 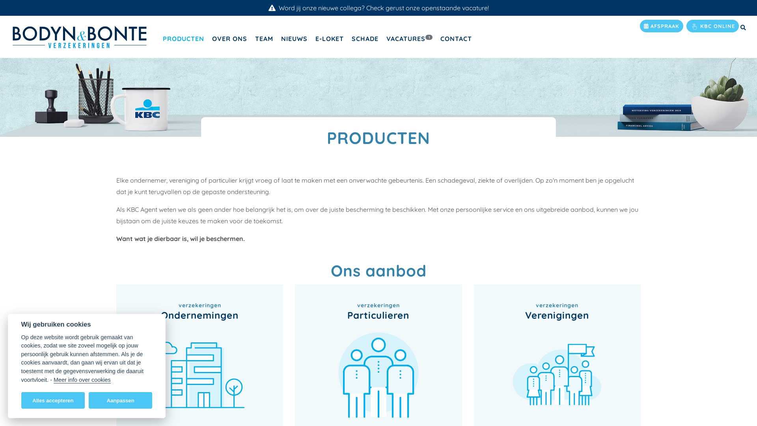 I want to click on VACATURES1, so click(x=409, y=39).